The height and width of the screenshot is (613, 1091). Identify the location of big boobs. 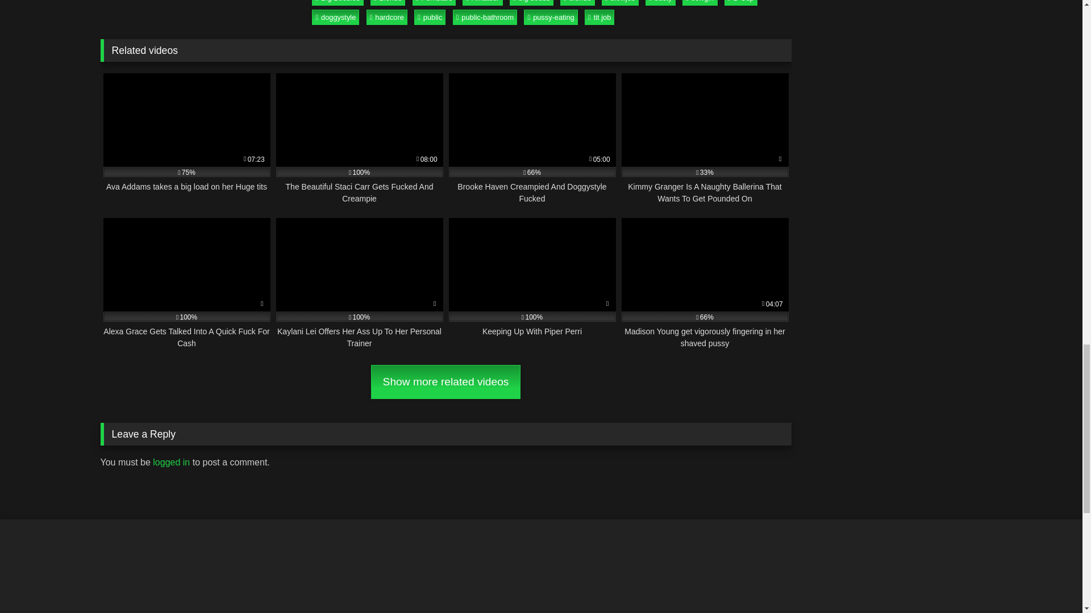
(531, 2).